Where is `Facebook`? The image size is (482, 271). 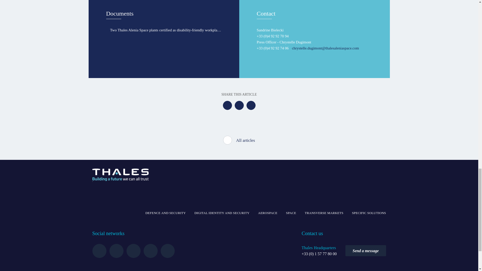
Facebook is located at coordinates (134, 251).